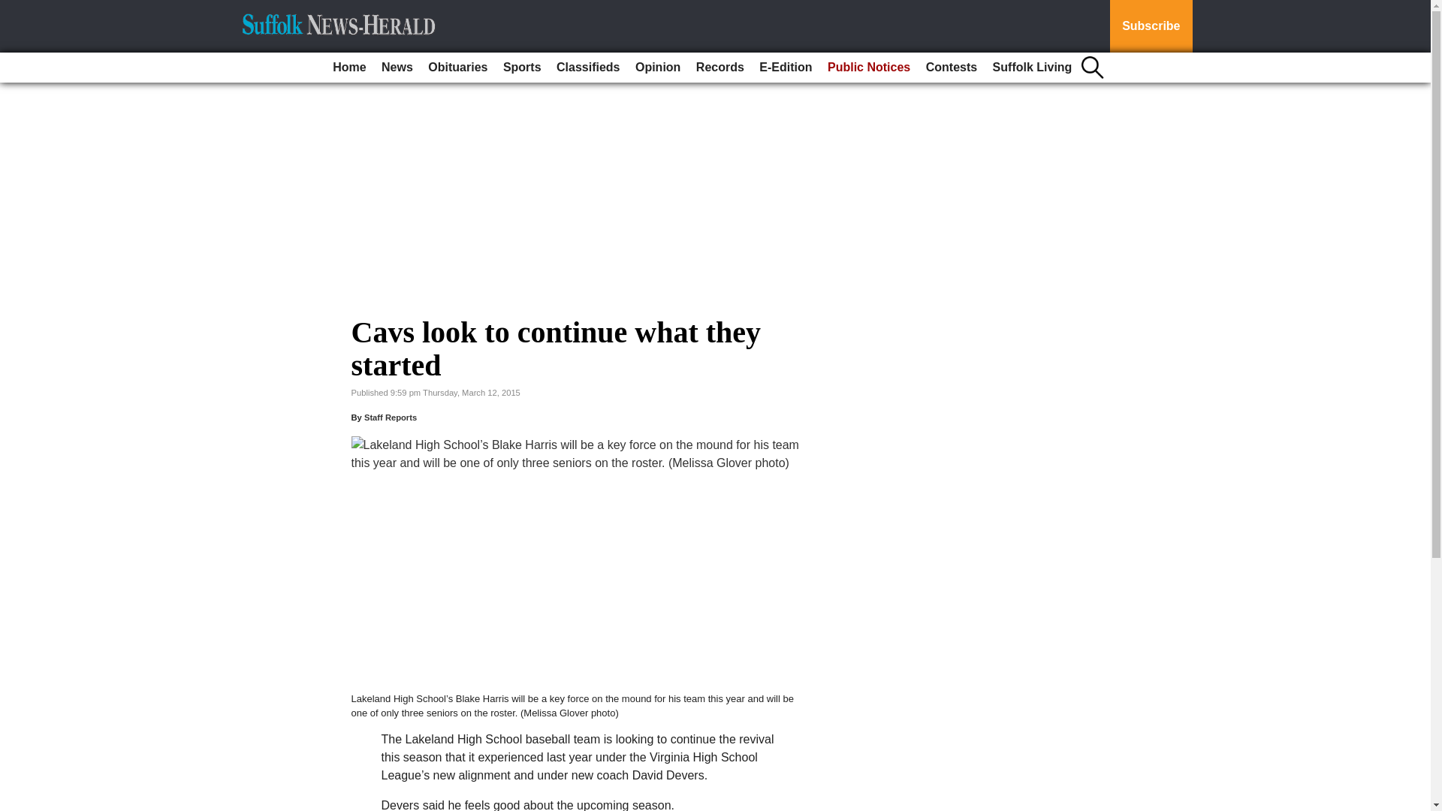 This screenshot has width=1442, height=811. Describe the element at coordinates (457, 68) in the screenshot. I see `Obituaries` at that location.